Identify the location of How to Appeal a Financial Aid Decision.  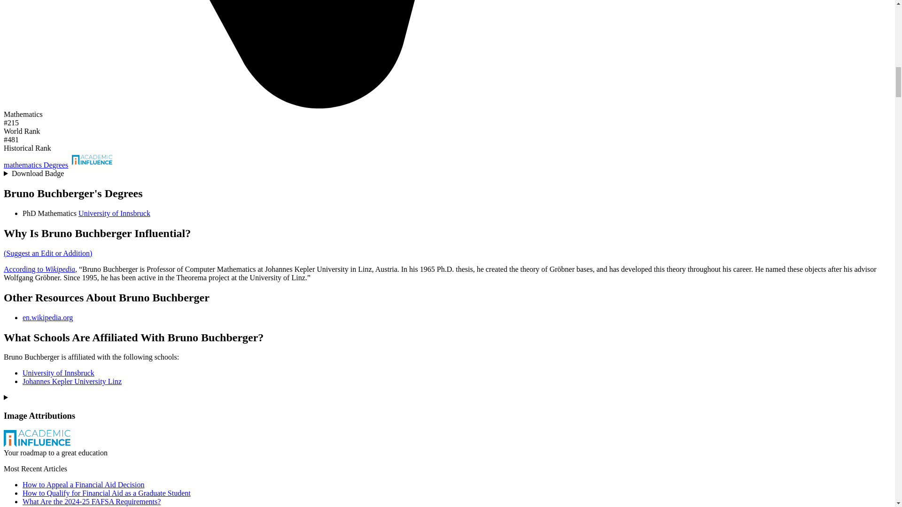
(84, 484).